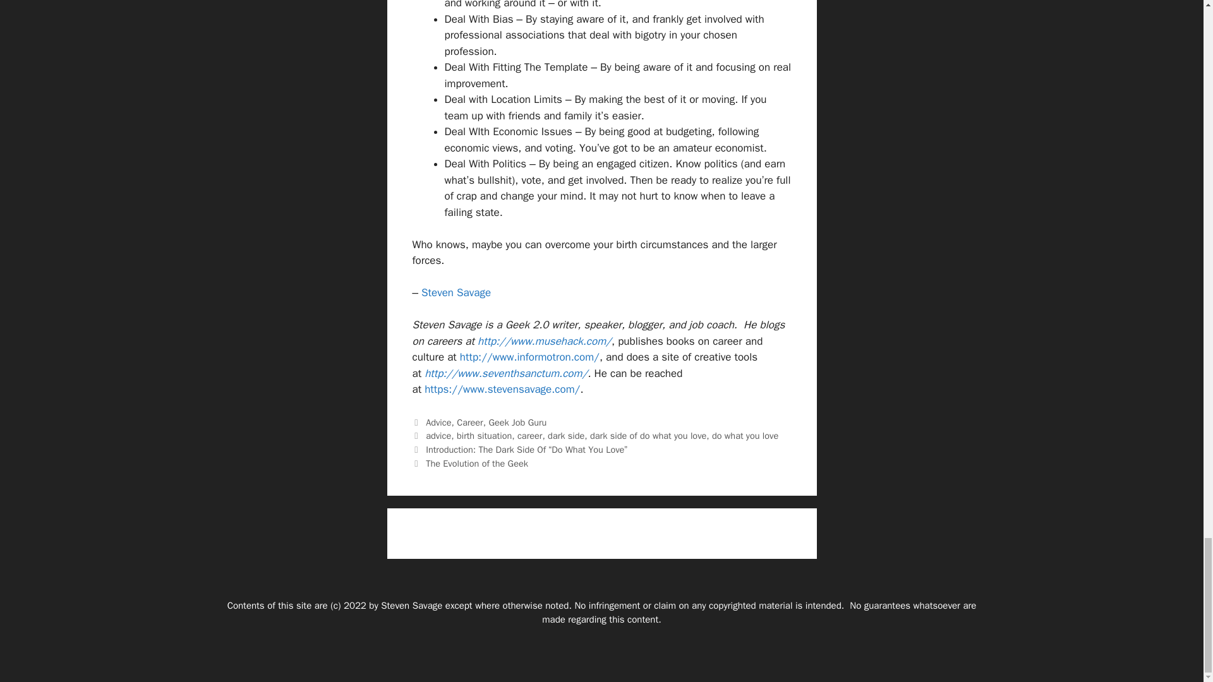  I want to click on The Evolution of the Geek, so click(476, 464).